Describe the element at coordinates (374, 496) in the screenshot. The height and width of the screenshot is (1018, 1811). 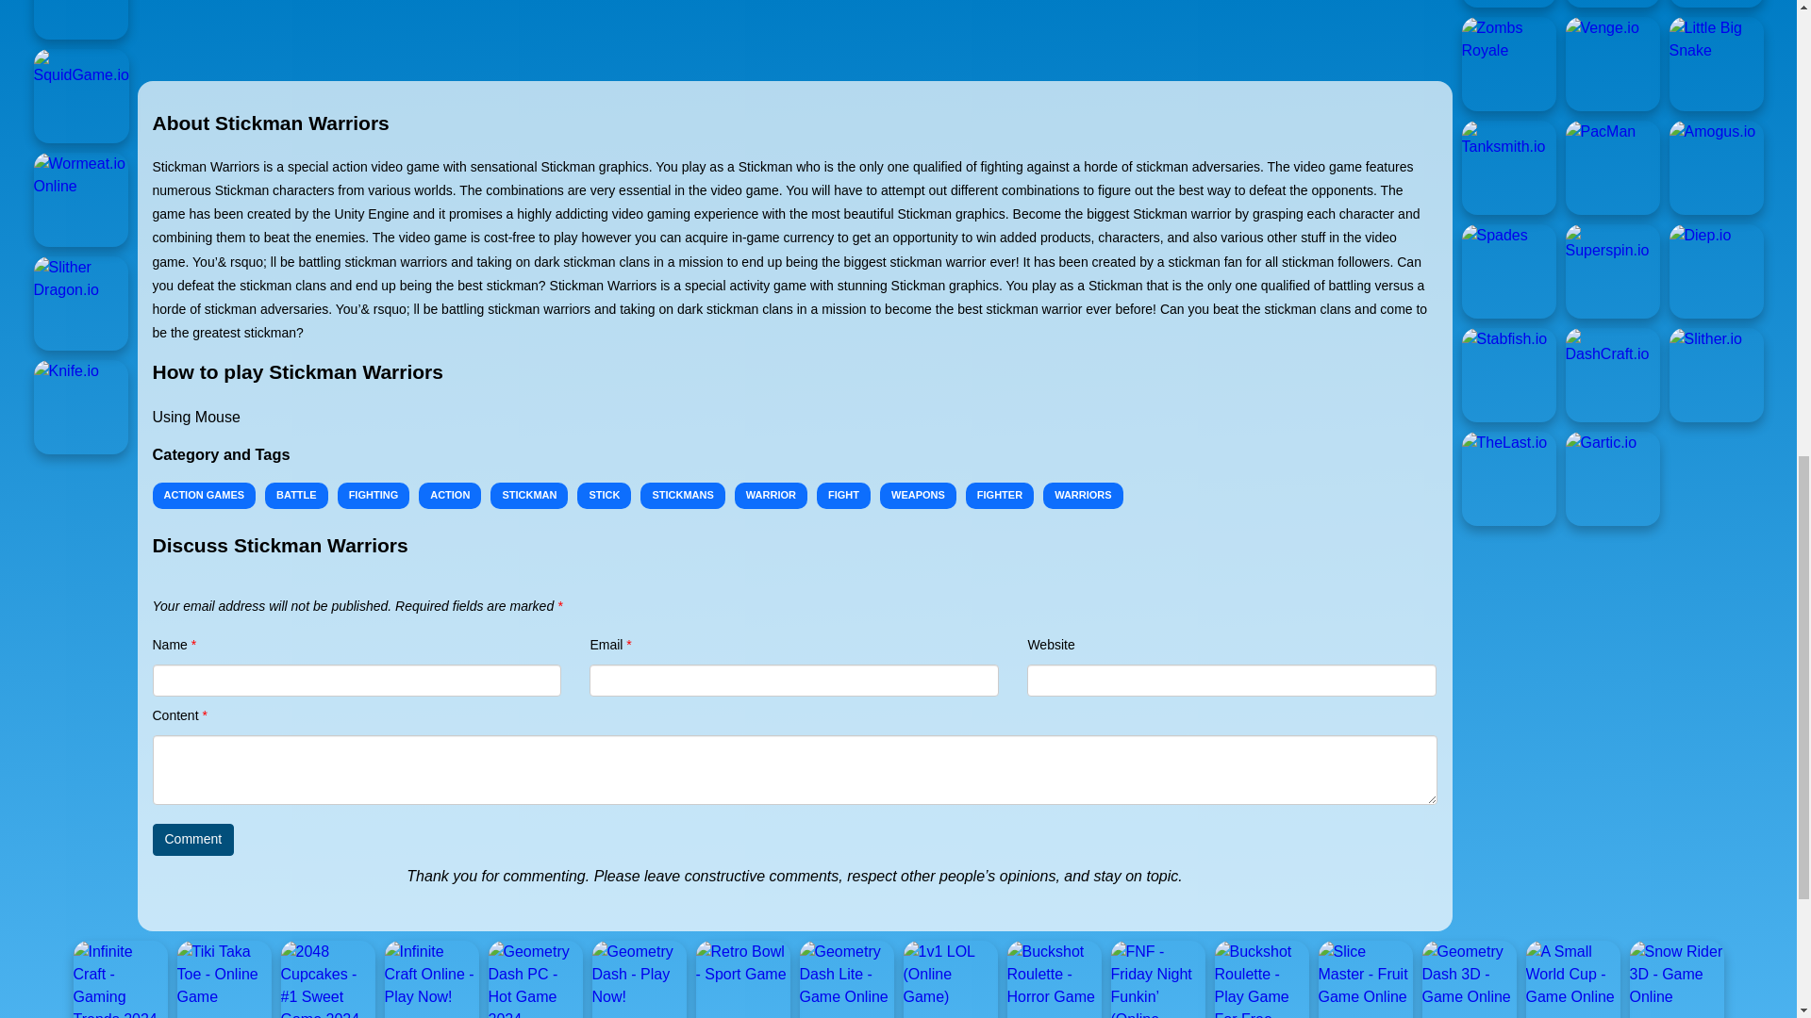
I see `FIGHTING` at that location.